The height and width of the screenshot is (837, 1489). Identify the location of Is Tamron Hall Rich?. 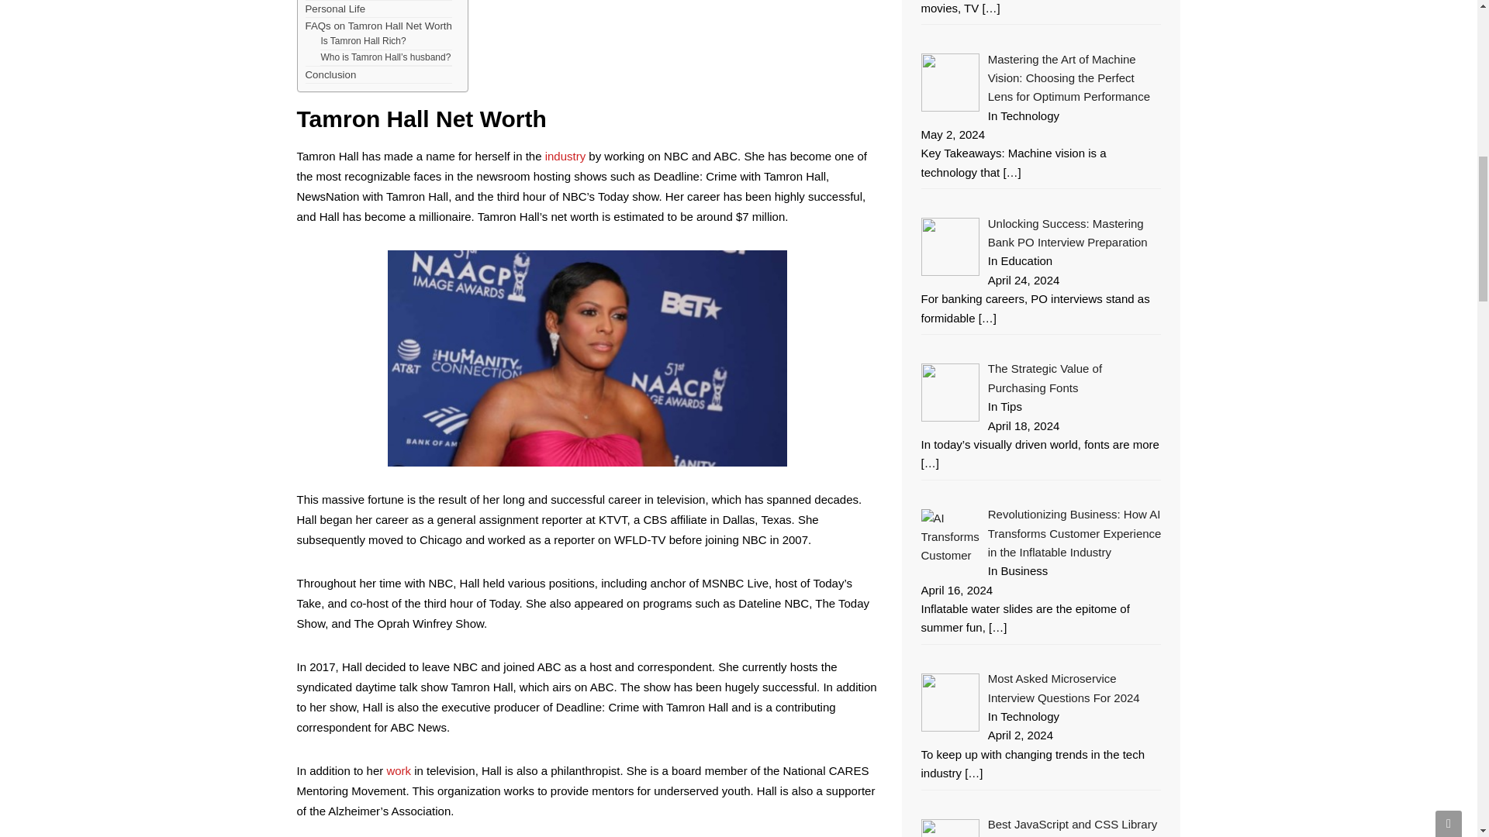
(362, 41).